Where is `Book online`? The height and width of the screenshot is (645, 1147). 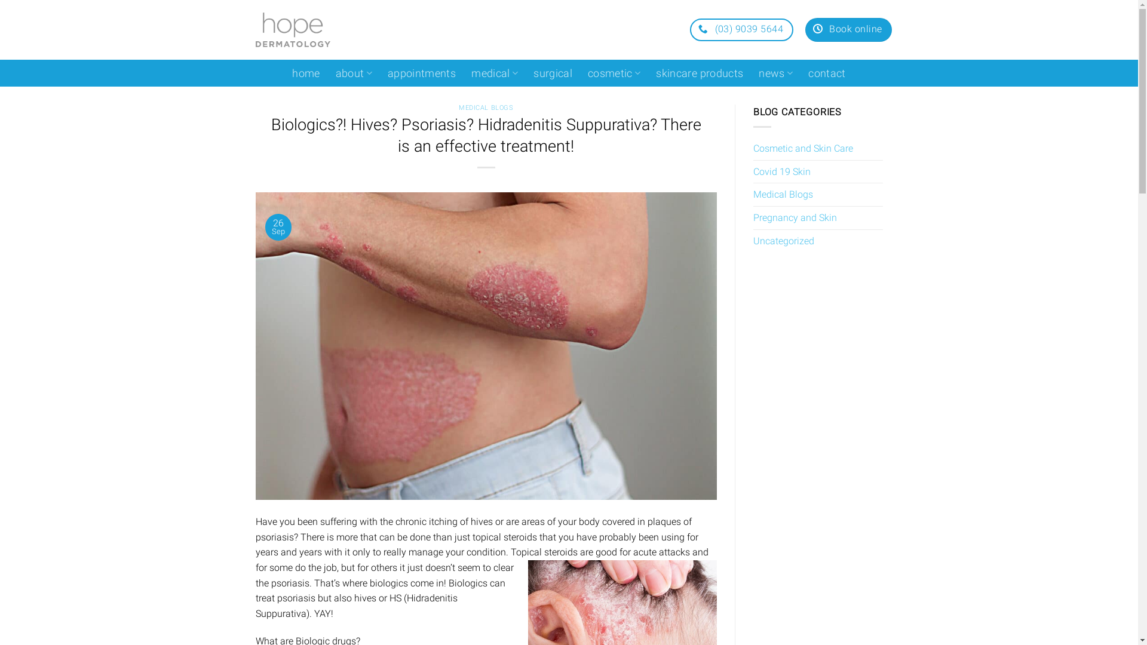
Book online is located at coordinates (848, 30).